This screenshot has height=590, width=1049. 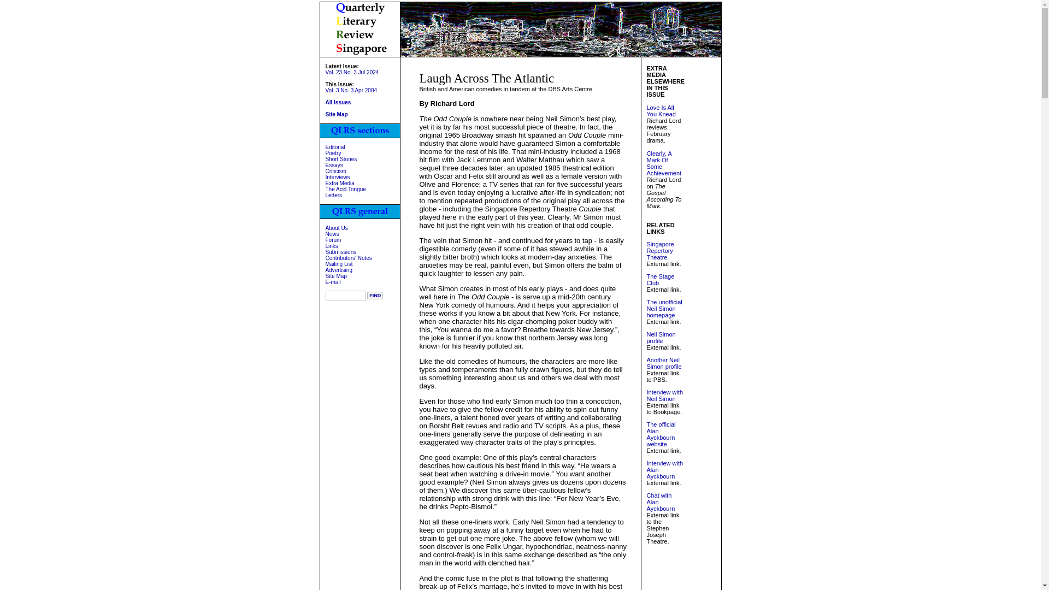 I want to click on Extra Media, so click(x=340, y=184).